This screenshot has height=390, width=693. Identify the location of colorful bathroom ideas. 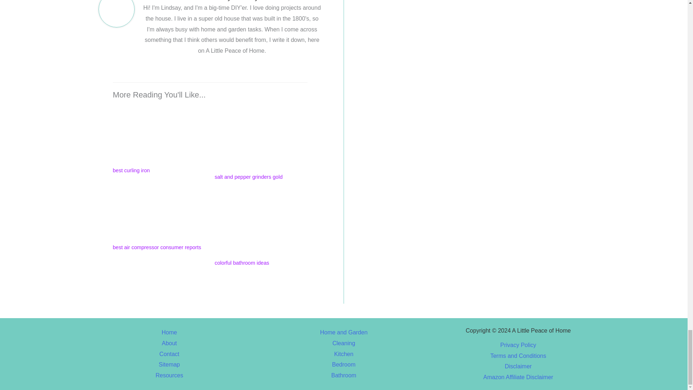
(261, 224).